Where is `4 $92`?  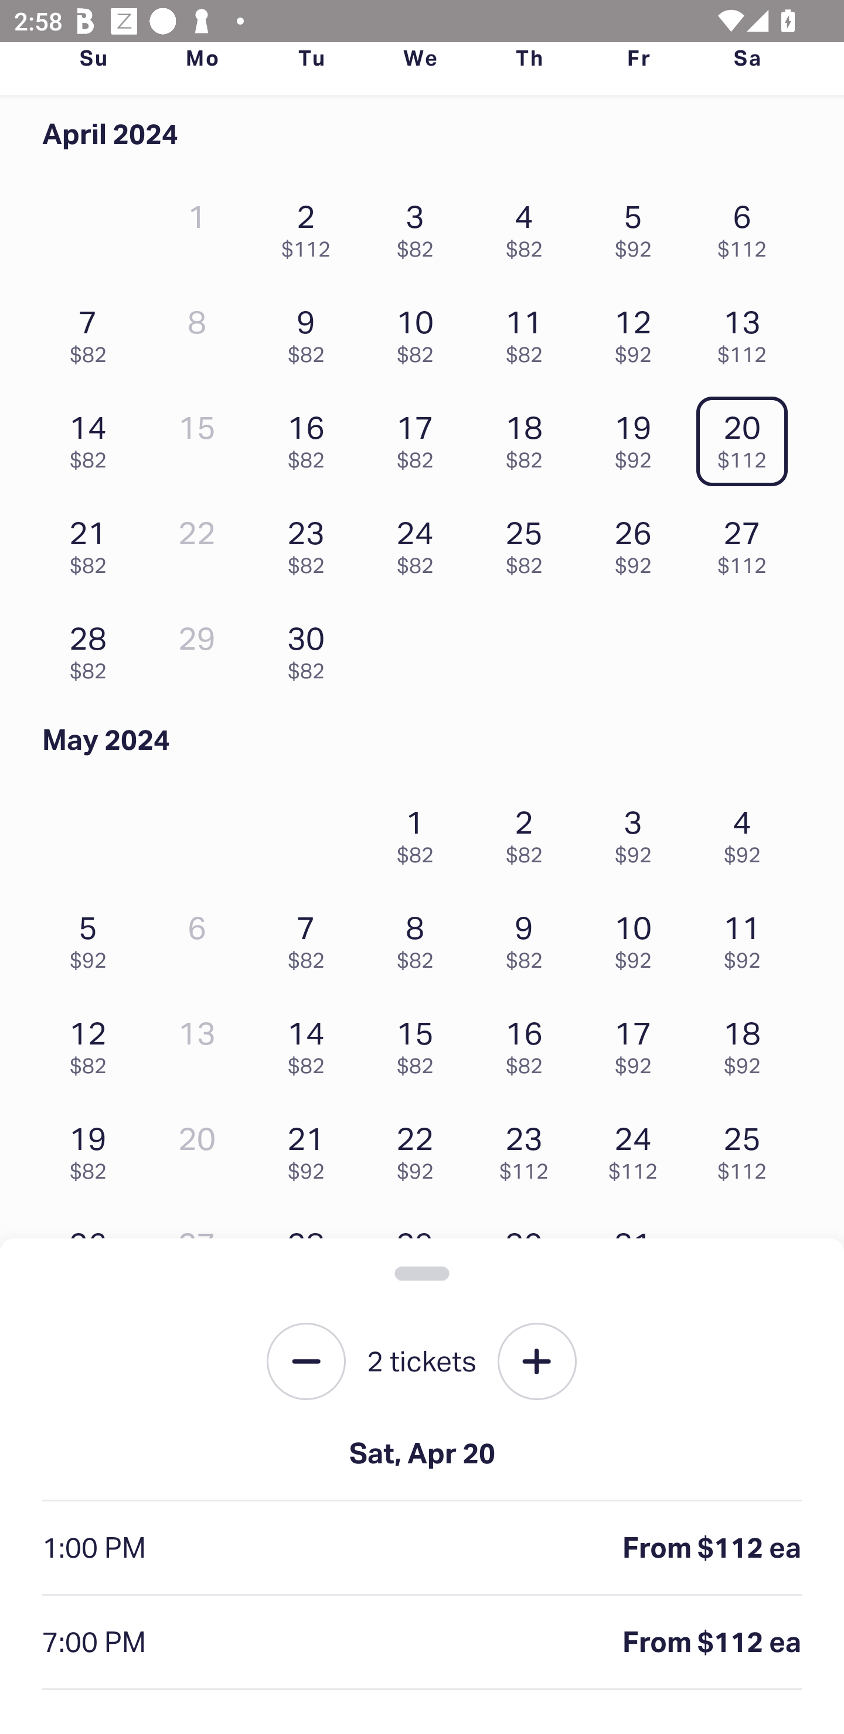 4 $92 is located at coordinates (747, 831).